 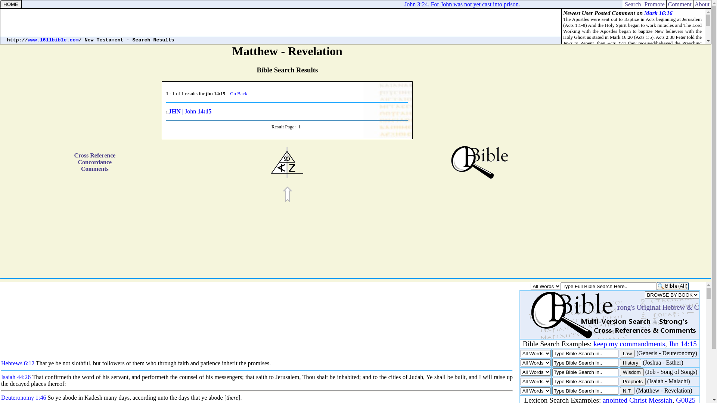 What do you see at coordinates (655, 4) in the screenshot?
I see ` Promote ` at bounding box center [655, 4].